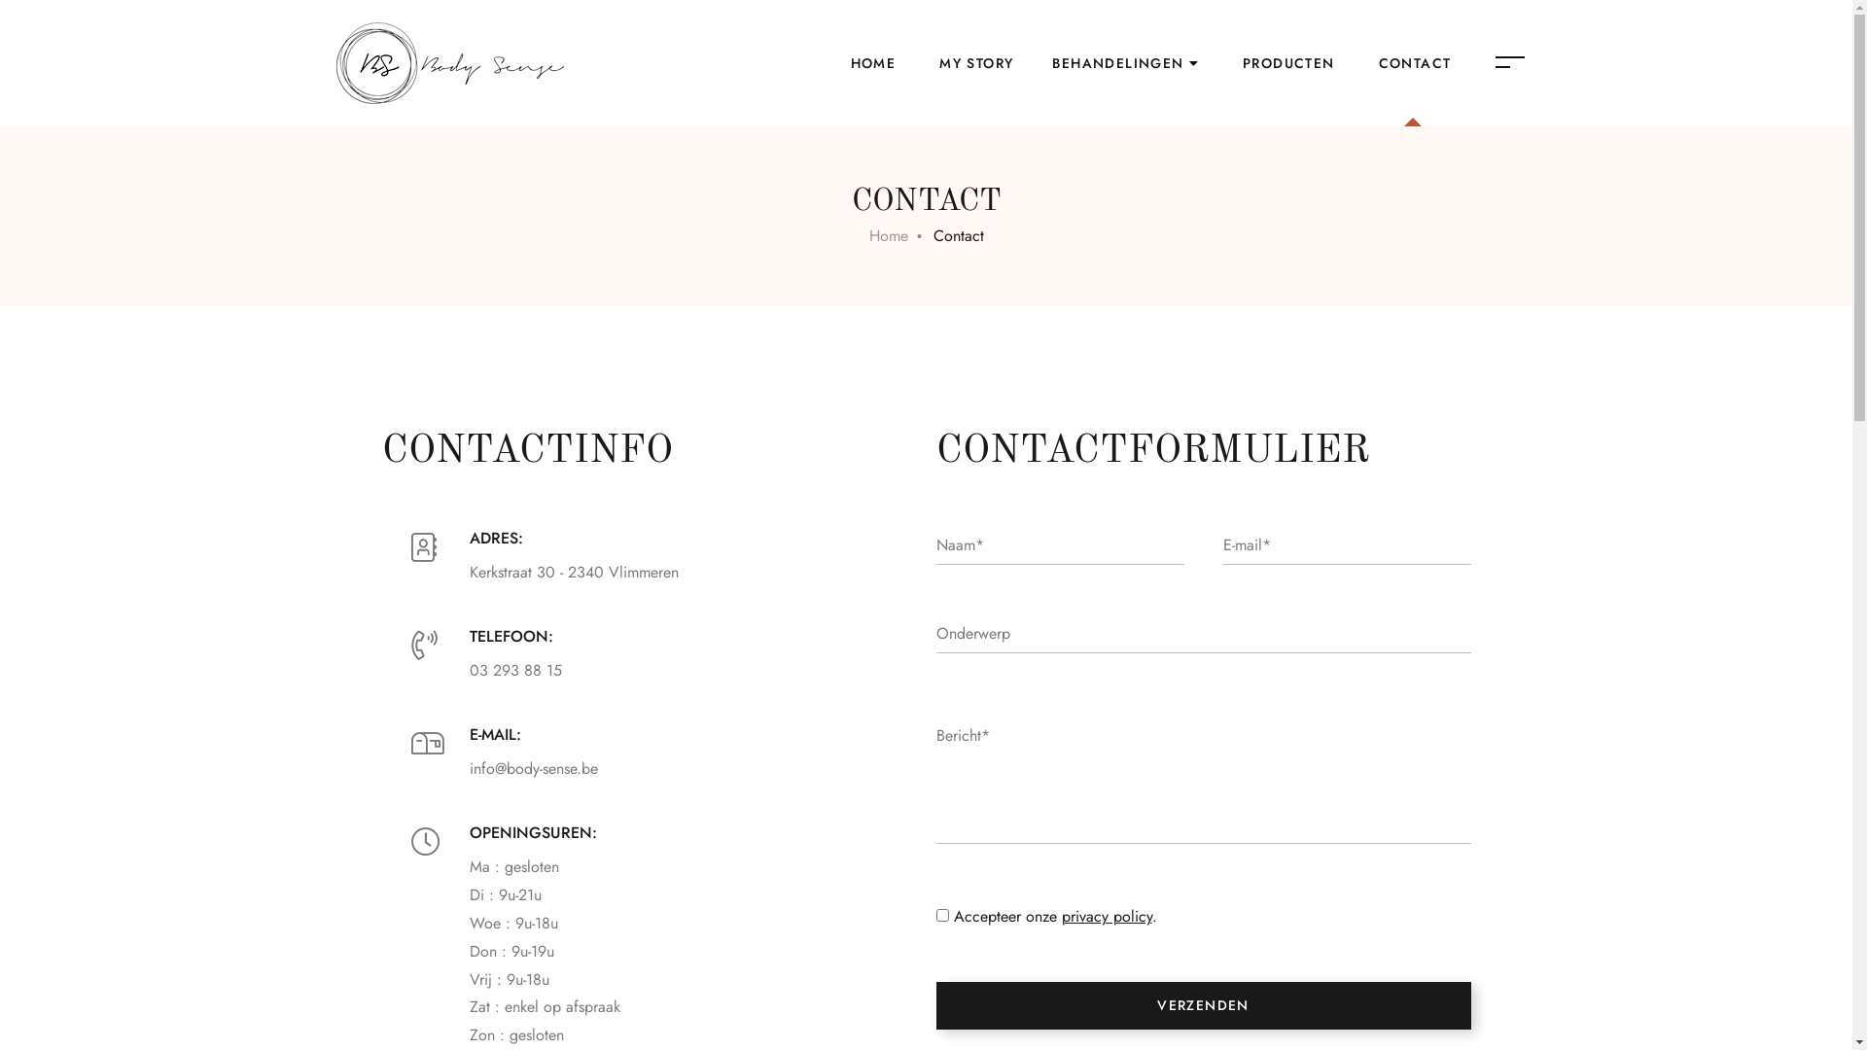  What do you see at coordinates (449, 63) in the screenshot?
I see `Body Sense - Schoonheidssalon Vlimmeren` at bounding box center [449, 63].